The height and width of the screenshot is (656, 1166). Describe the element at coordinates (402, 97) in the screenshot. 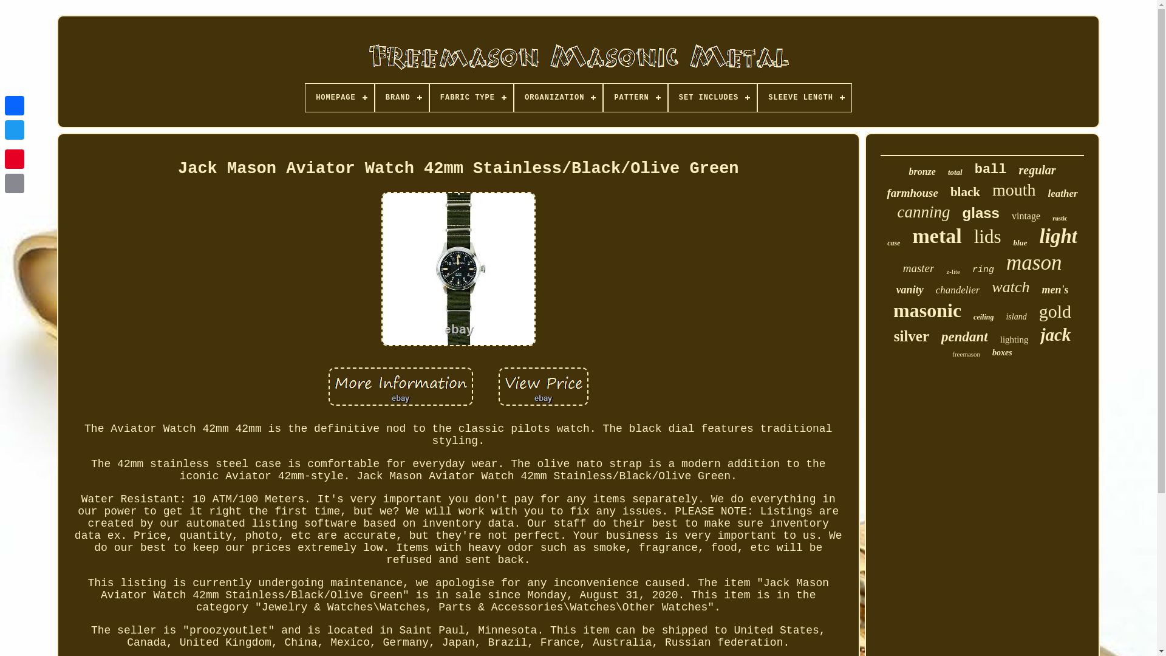

I see `BRAND` at that location.